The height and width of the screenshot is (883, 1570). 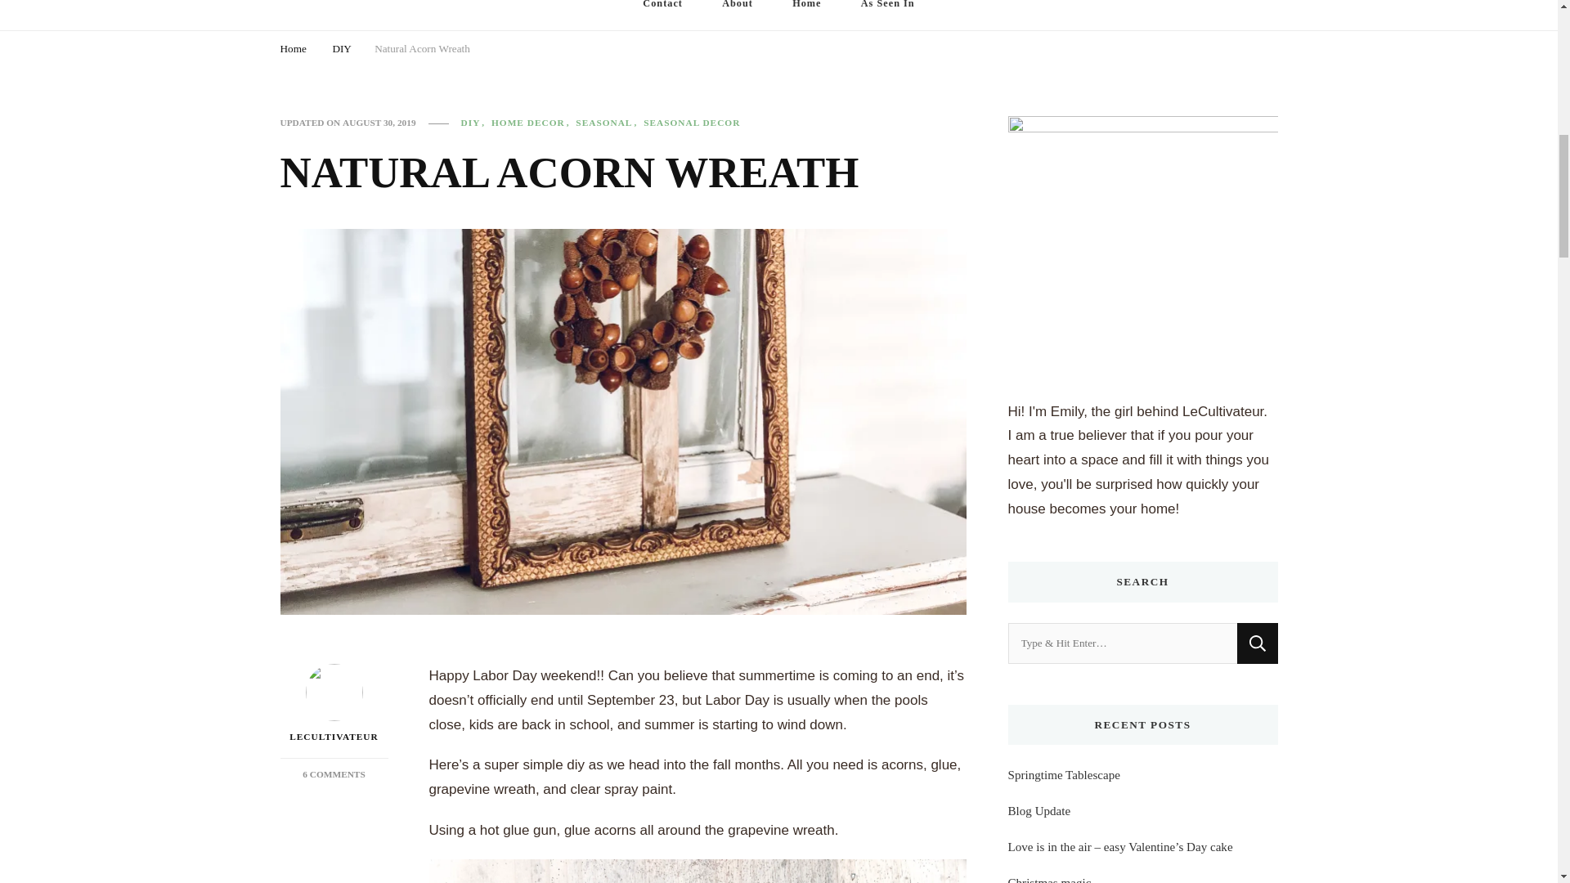 I want to click on Home, so click(x=293, y=51).